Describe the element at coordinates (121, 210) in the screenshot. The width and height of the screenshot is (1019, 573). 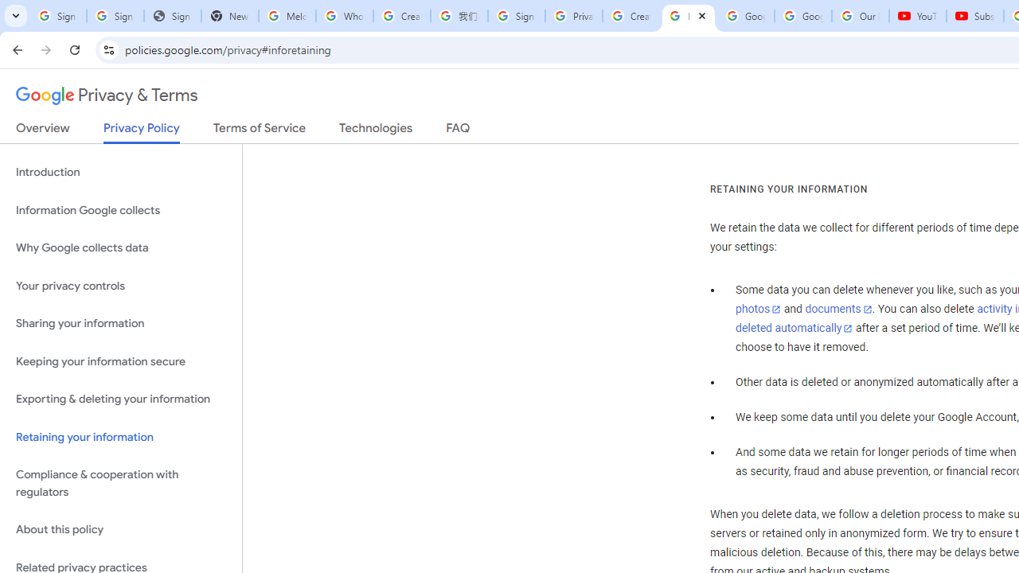
I see `Information Google collects` at that location.